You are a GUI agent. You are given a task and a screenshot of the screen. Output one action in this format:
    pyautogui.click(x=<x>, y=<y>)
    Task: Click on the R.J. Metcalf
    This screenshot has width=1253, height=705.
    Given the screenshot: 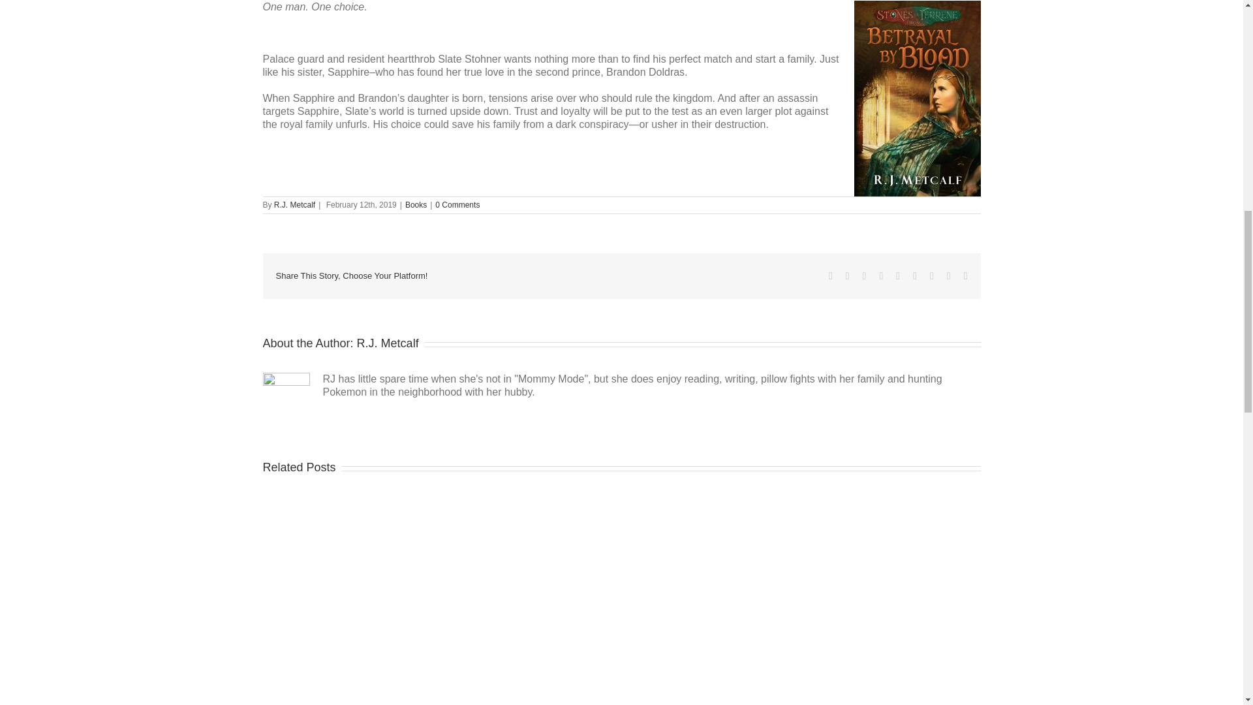 What is the action you would take?
    pyautogui.click(x=295, y=204)
    